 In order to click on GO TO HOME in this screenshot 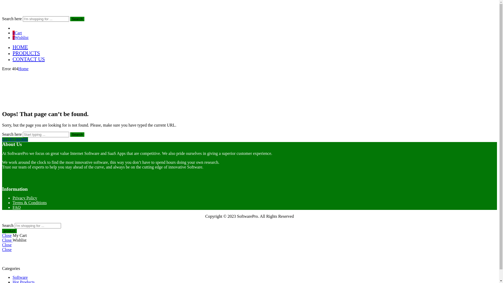, I will do `click(15, 139)`.